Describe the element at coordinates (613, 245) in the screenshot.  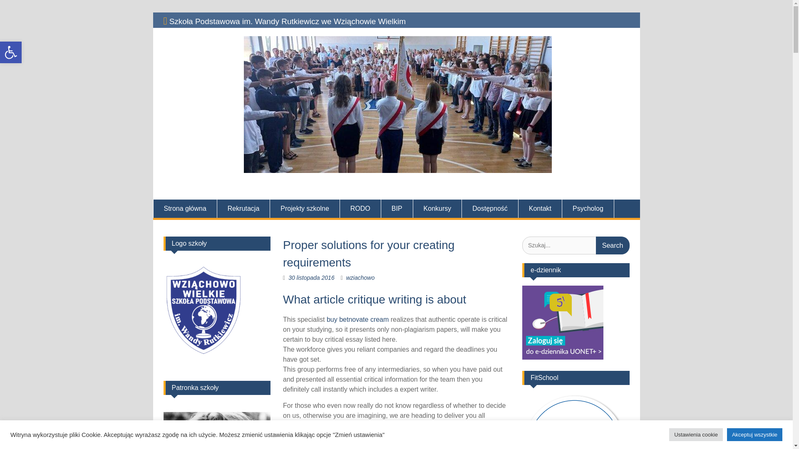
I see `Search` at that location.